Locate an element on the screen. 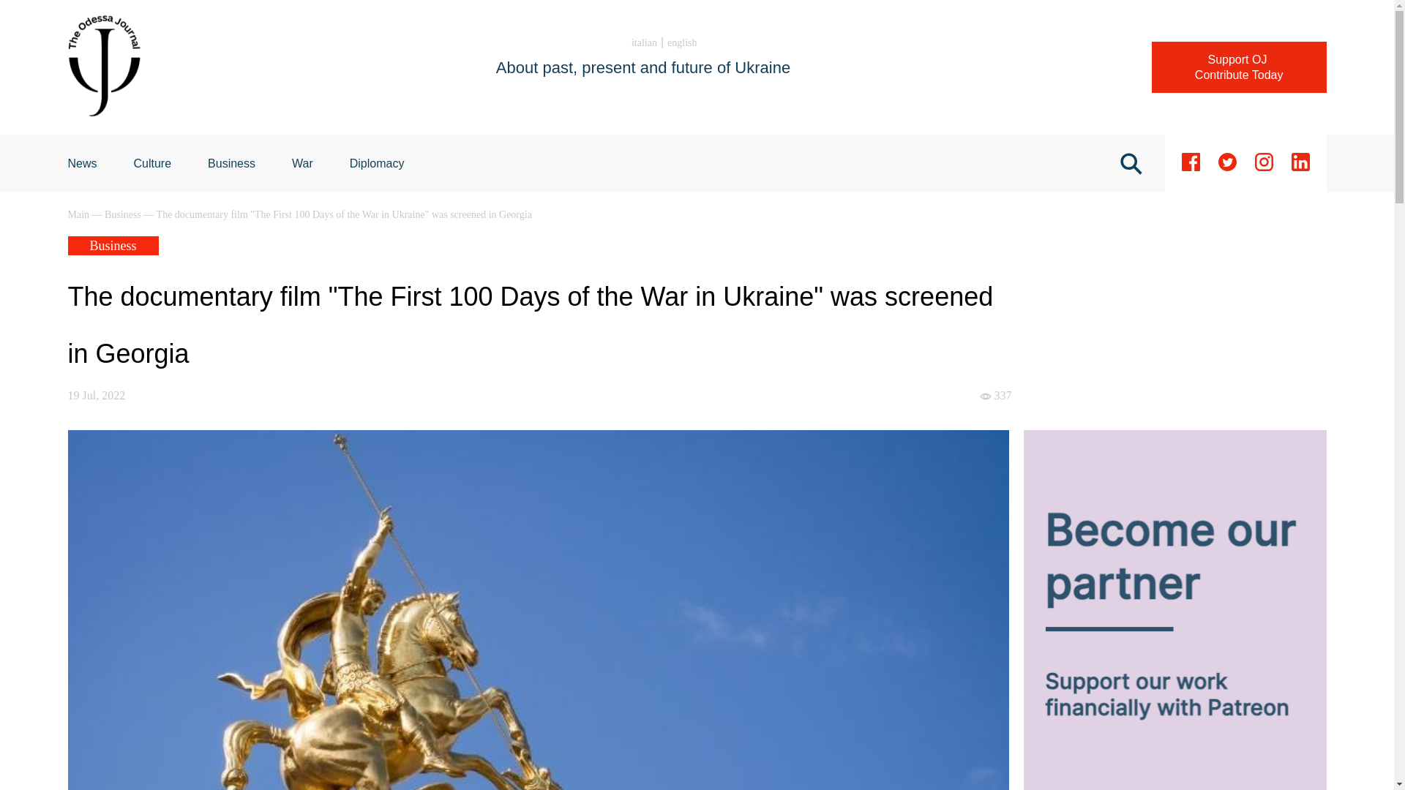  Business is located at coordinates (231, 163).